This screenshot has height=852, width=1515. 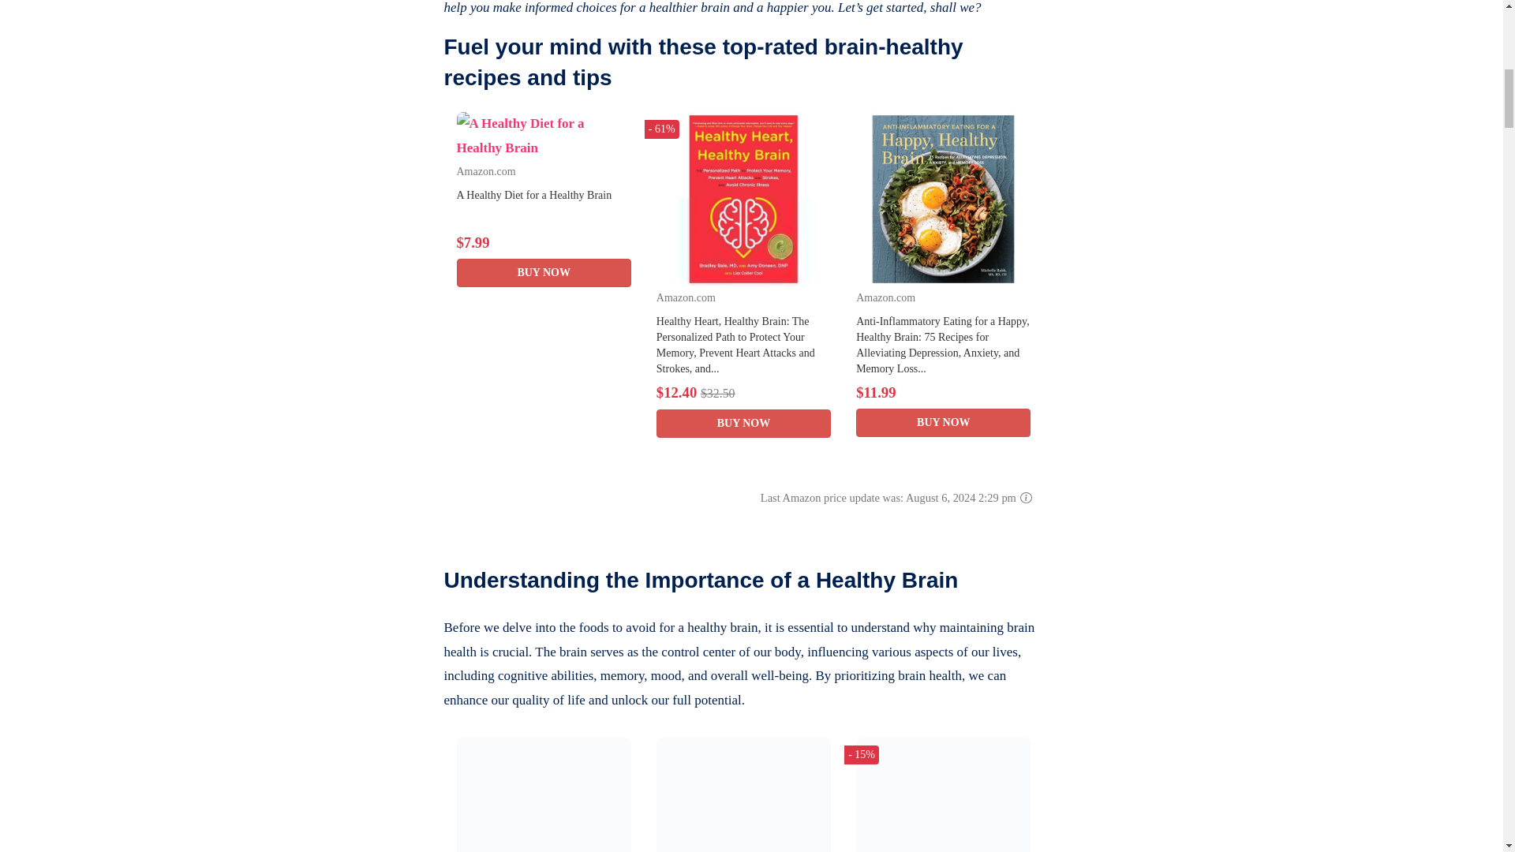 I want to click on BUY NOW, so click(x=743, y=424).